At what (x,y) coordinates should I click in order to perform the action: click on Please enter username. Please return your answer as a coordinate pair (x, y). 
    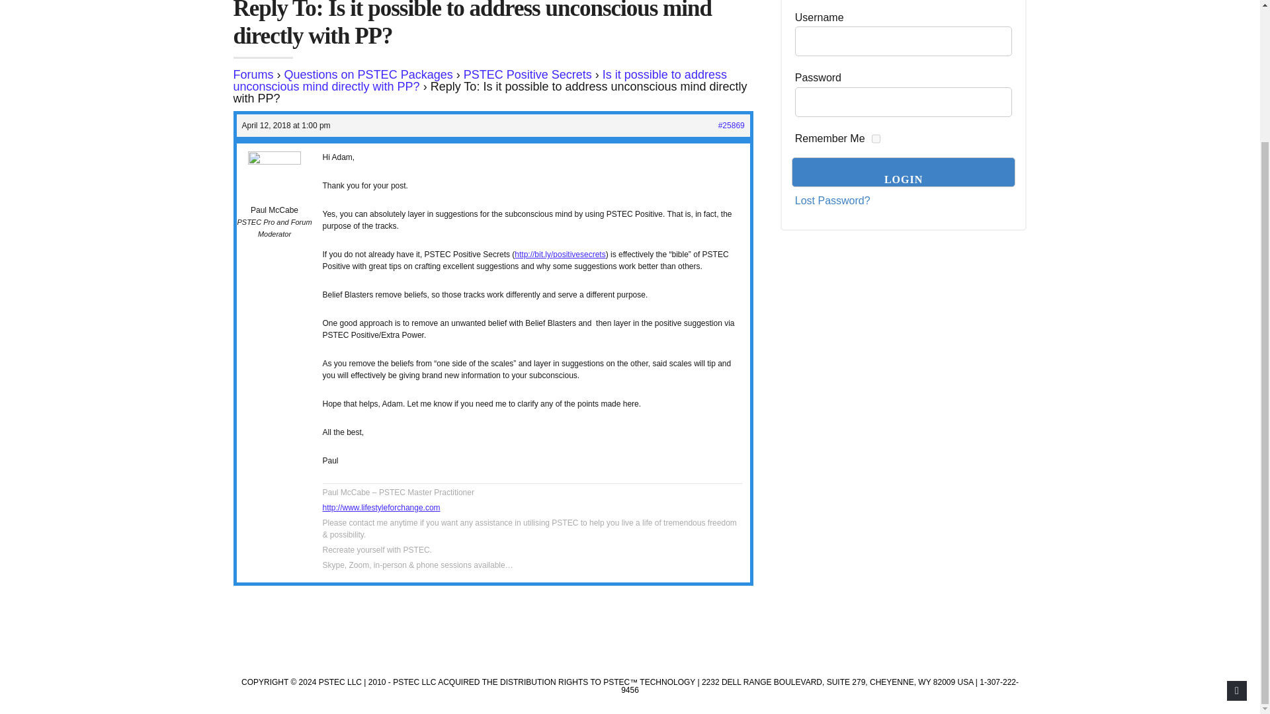
    Looking at the image, I should click on (904, 41).